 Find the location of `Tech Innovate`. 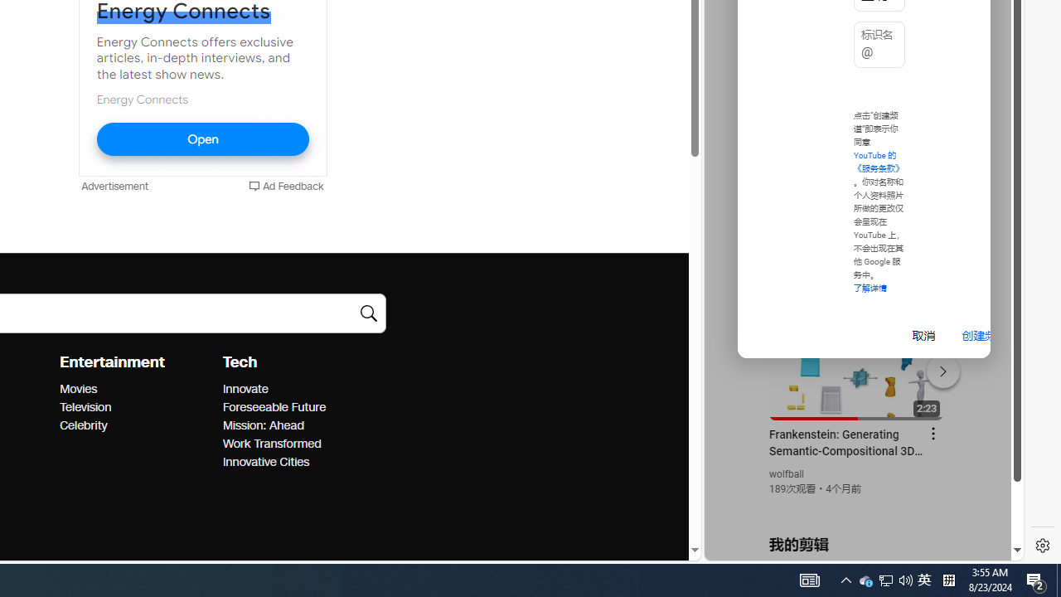

Tech Innovate is located at coordinates (245, 389).